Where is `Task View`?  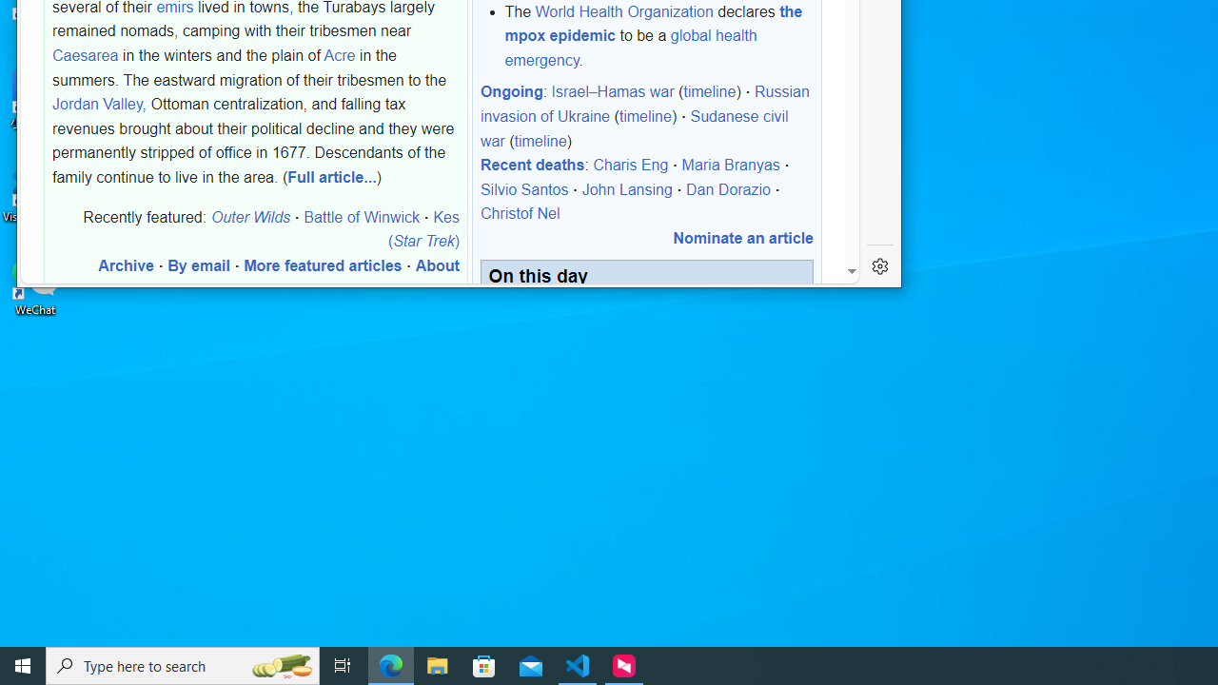 Task View is located at coordinates (343, 666).